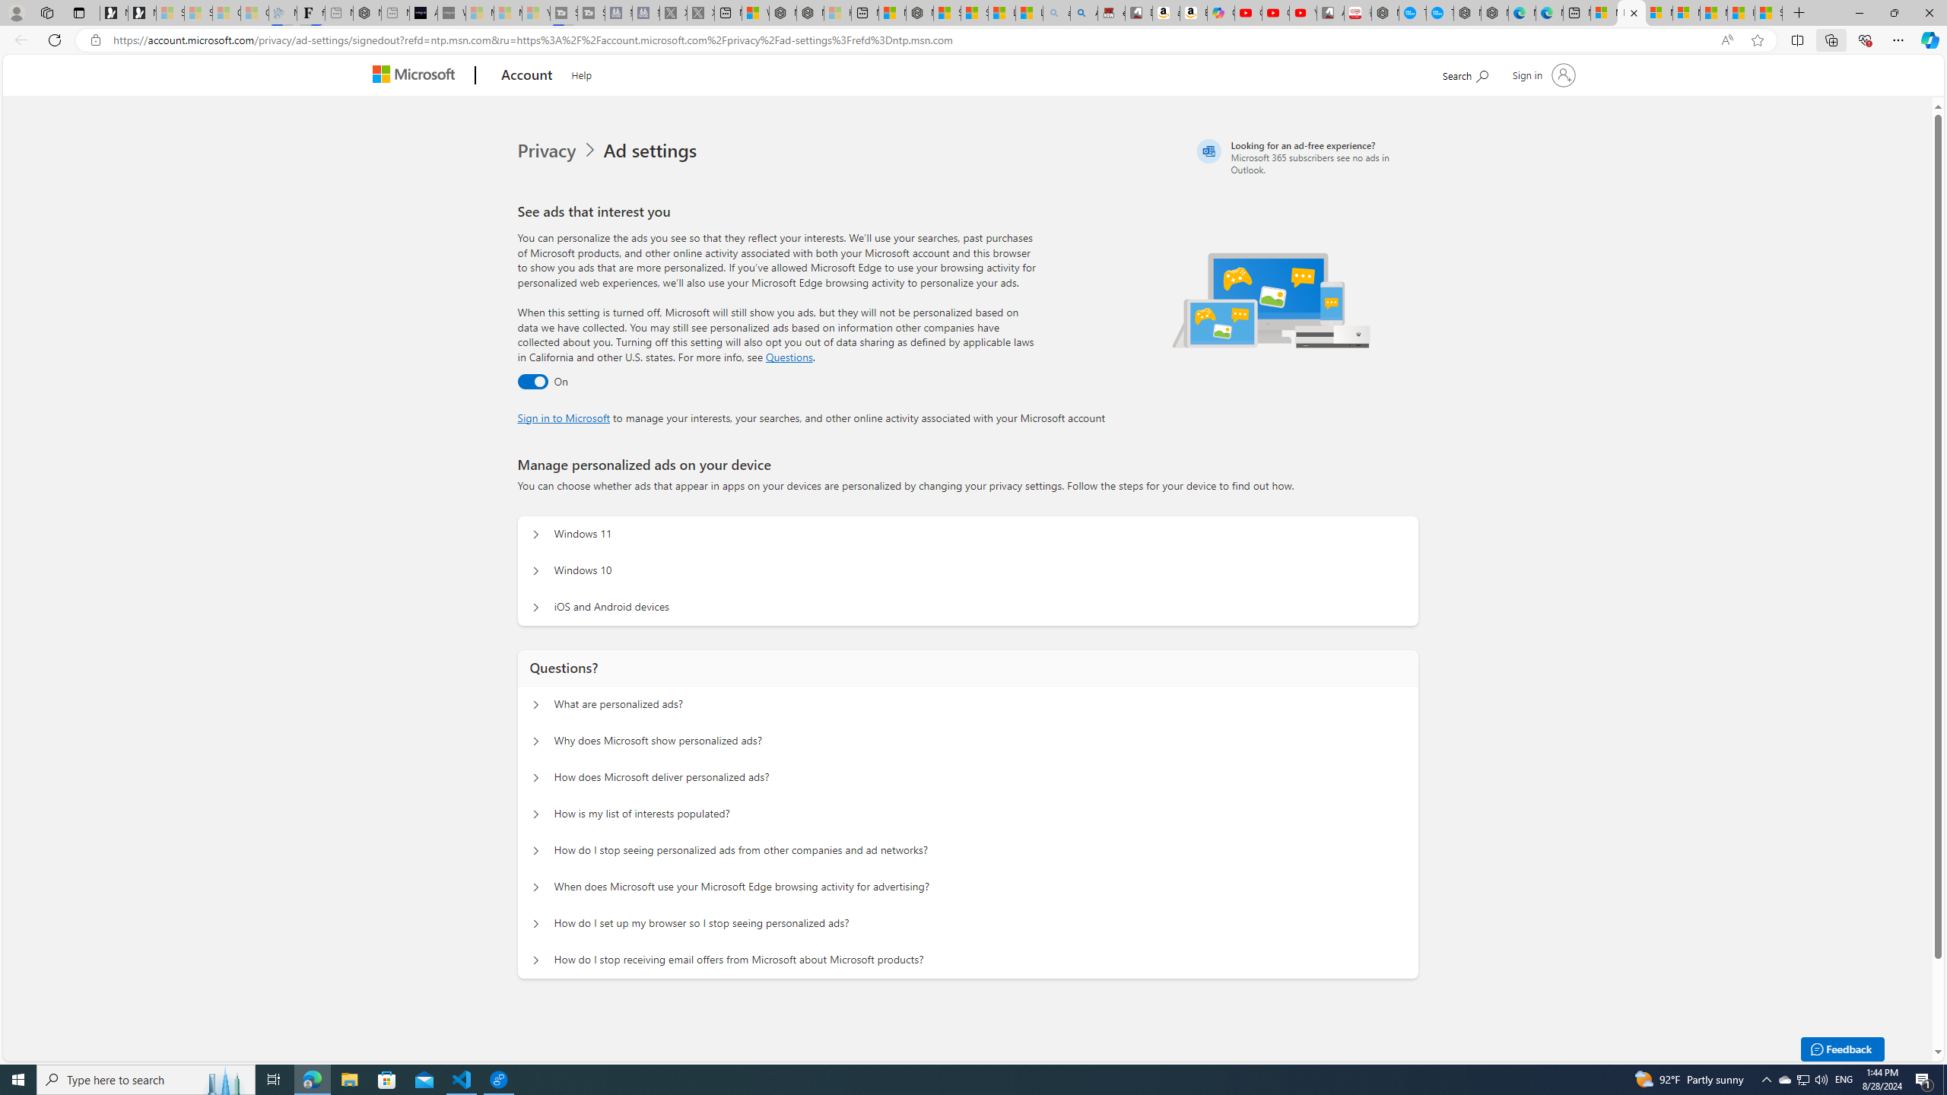 The image size is (1947, 1095). Describe the element at coordinates (536, 570) in the screenshot. I see `Manage personalized ads on your device Windows 10` at that location.